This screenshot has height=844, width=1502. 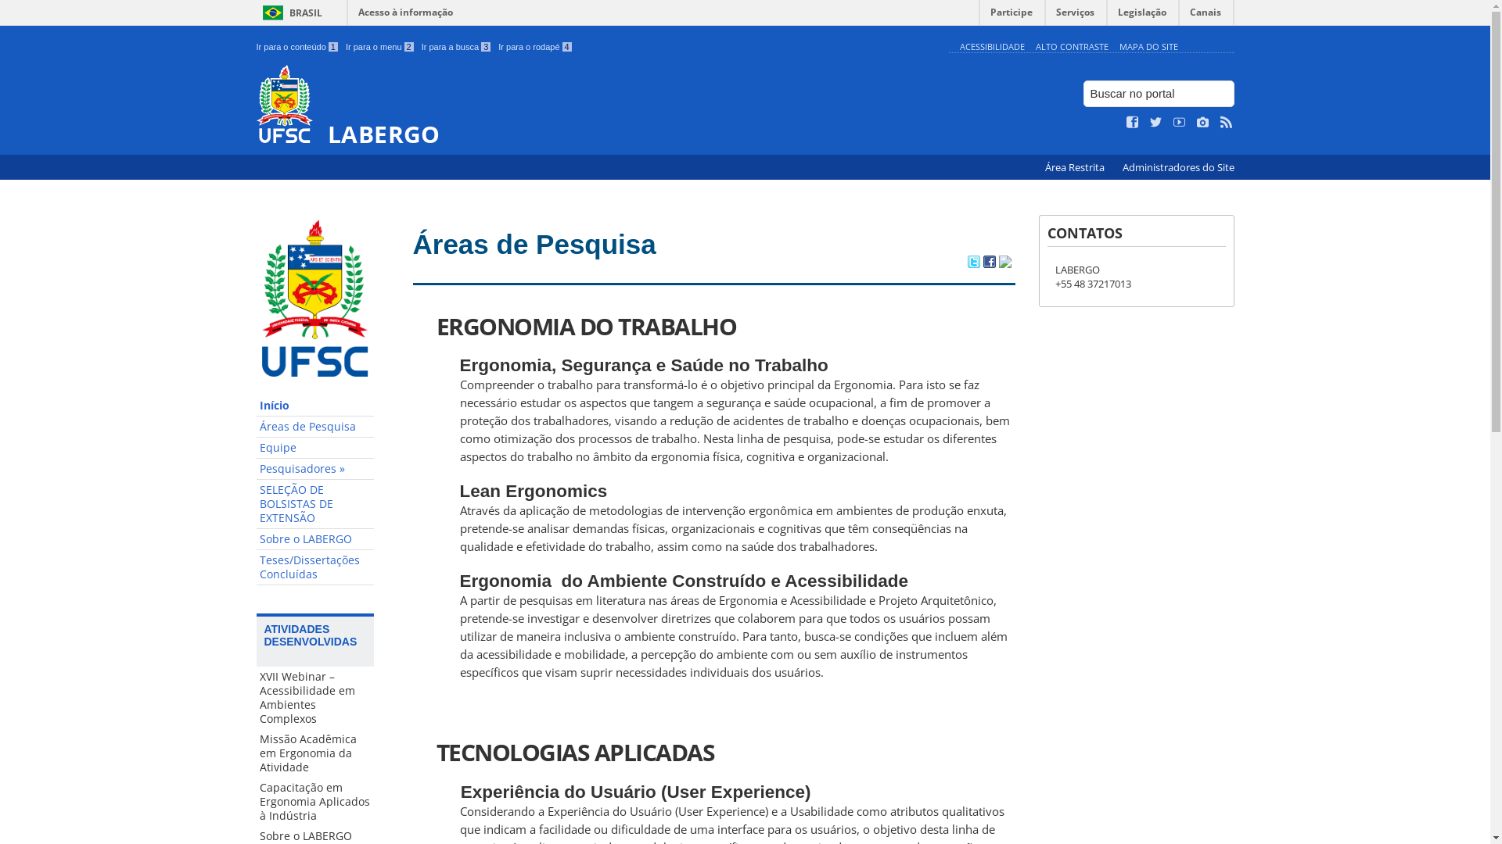 What do you see at coordinates (457, 47) in the screenshot?
I see `Ir para a busca 3` at bounding box center [457, 47].